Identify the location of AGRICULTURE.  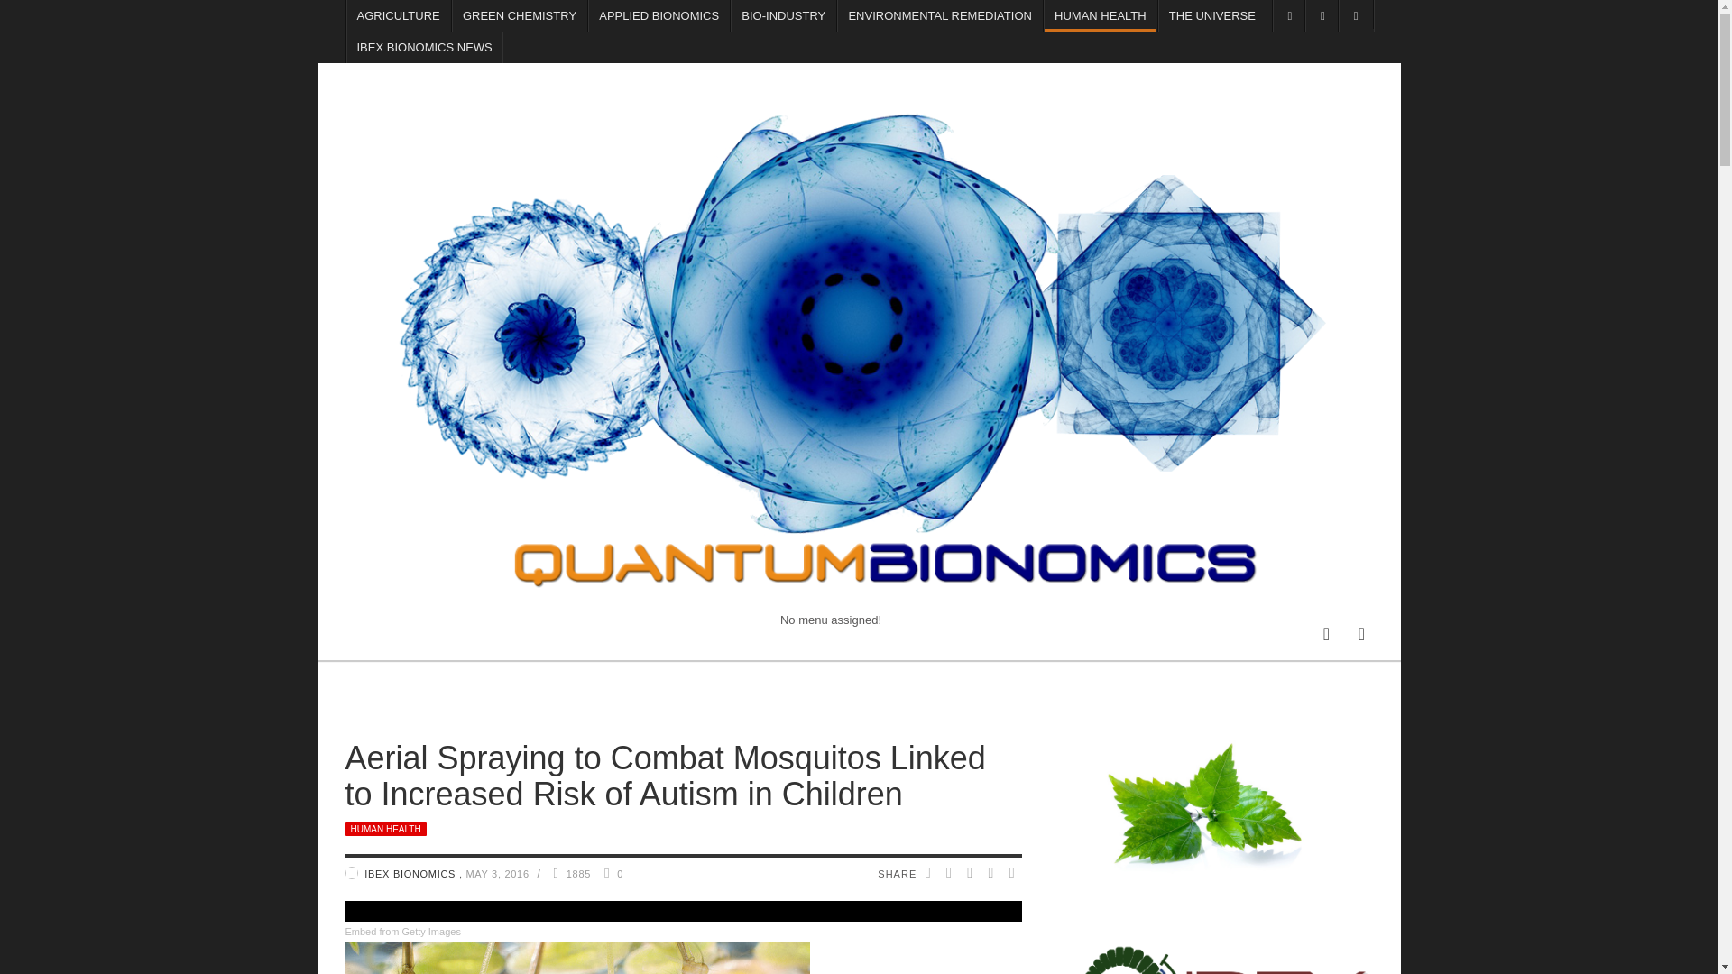
(397, 15).